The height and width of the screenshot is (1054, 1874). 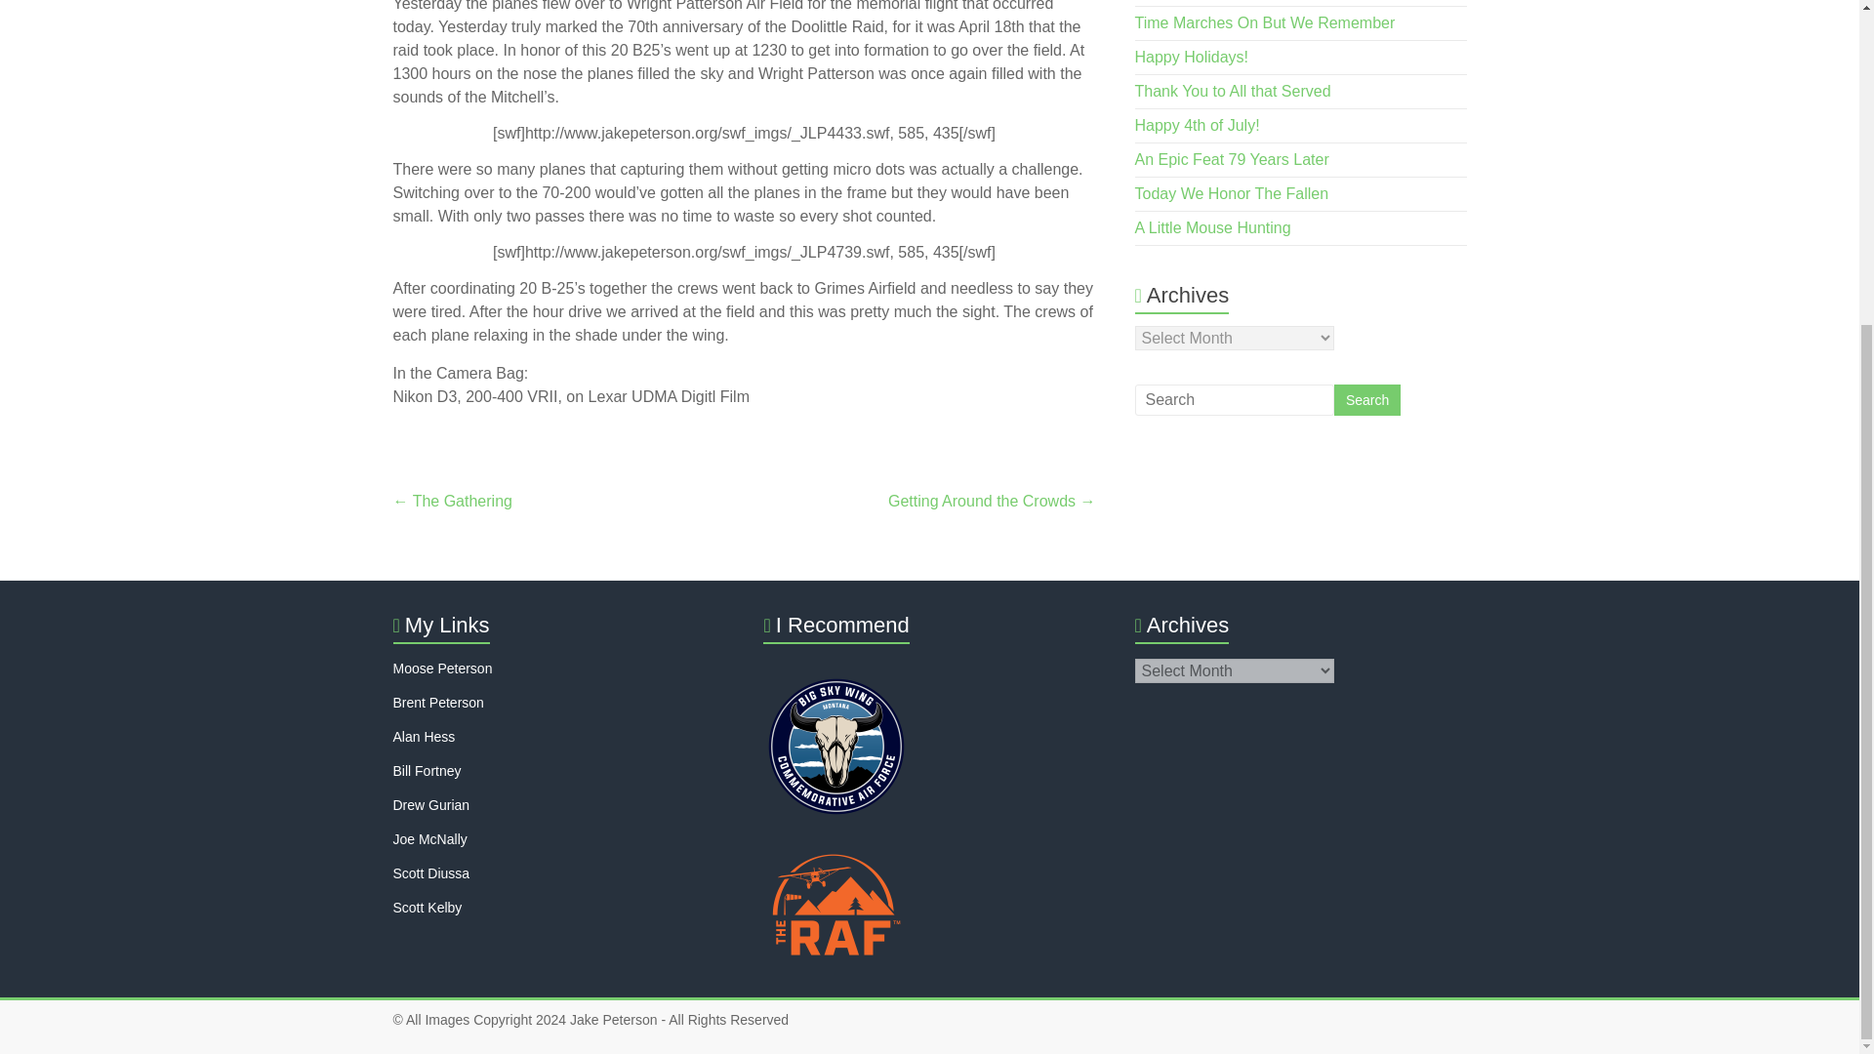 What do you see at coordinates (1232, 159) in the screenshot?
I see `An Epic Feat 79 Years Later` at bounding box center [1232, 159].